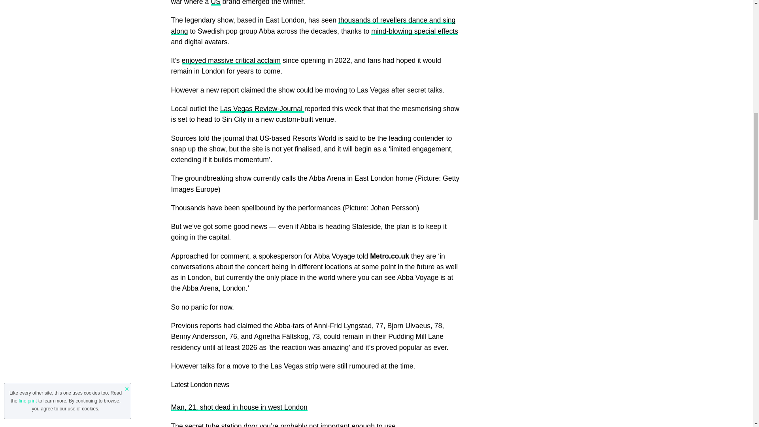 The image size is (759, 427). Describe the element at coordinates (414, 31) in the screenshot. I see `mind-blowing special effects` at that location.